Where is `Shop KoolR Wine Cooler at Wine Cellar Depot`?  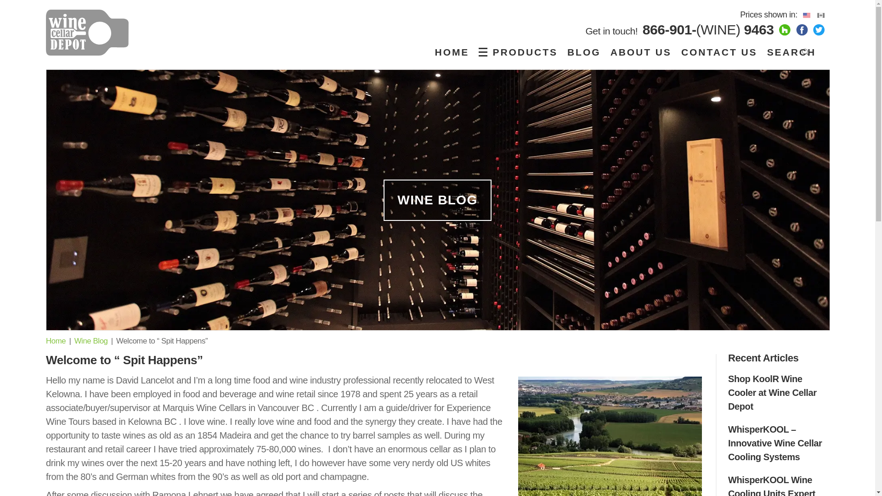 Shop KoolR Wine Cooler at Wine Cellar Depot is located at coordinates (772, 393).